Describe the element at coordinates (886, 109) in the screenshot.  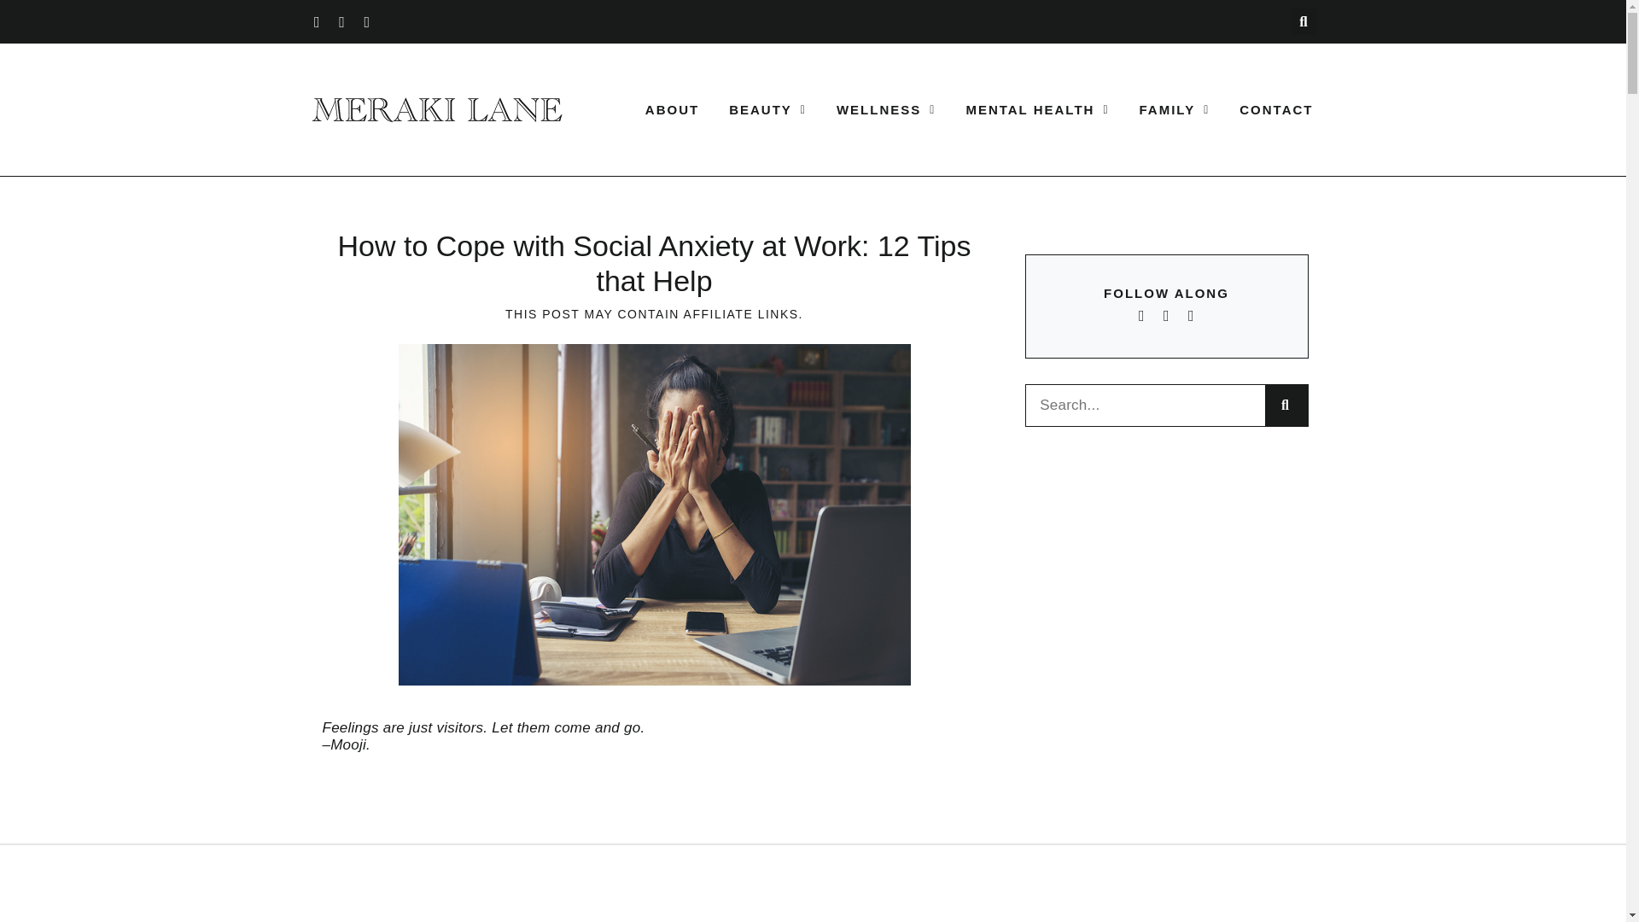
I see `WELLNESS` at that location.